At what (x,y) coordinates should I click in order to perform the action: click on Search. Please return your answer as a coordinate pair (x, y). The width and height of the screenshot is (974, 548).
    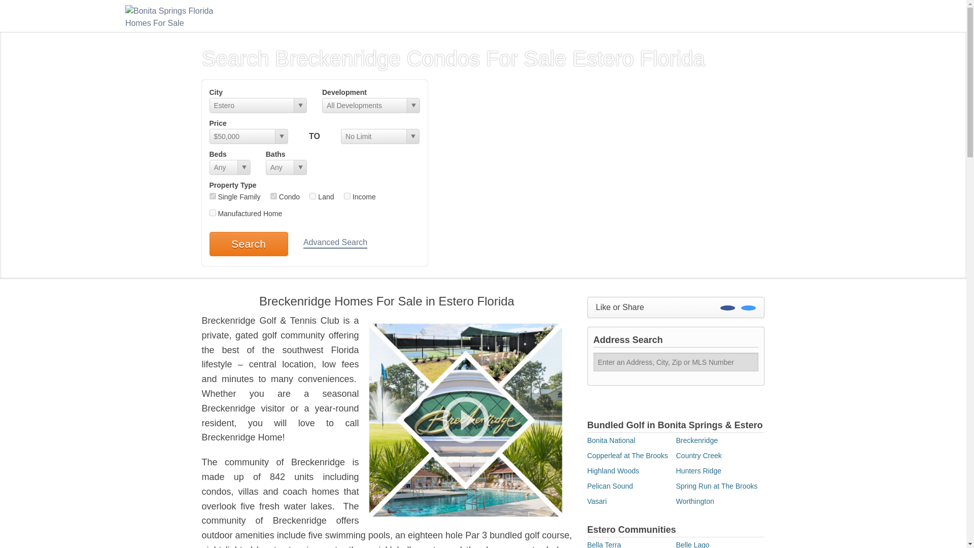
    Looking at the image, I should click on (248, 244).